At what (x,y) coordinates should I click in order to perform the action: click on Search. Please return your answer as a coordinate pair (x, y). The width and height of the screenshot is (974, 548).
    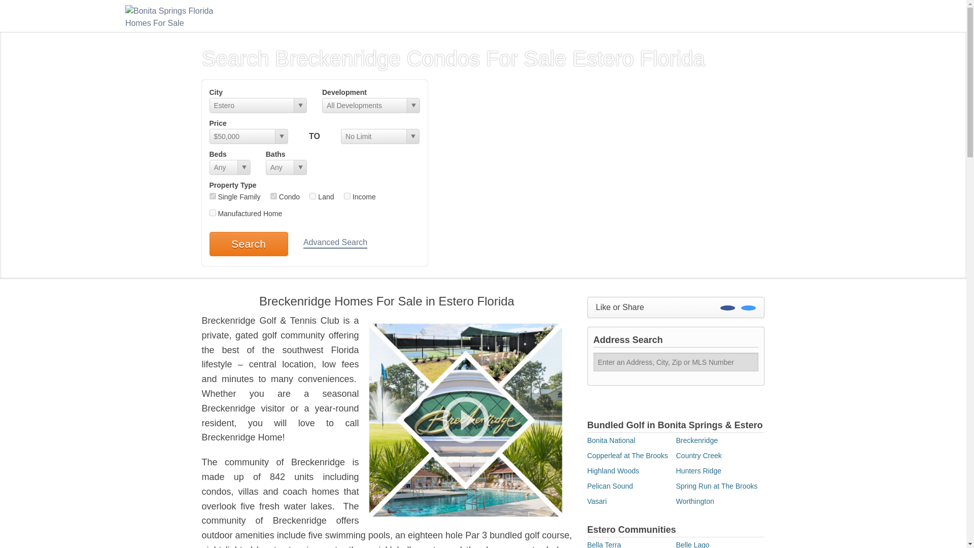
    Looking at the image, I should click on (248, 244).